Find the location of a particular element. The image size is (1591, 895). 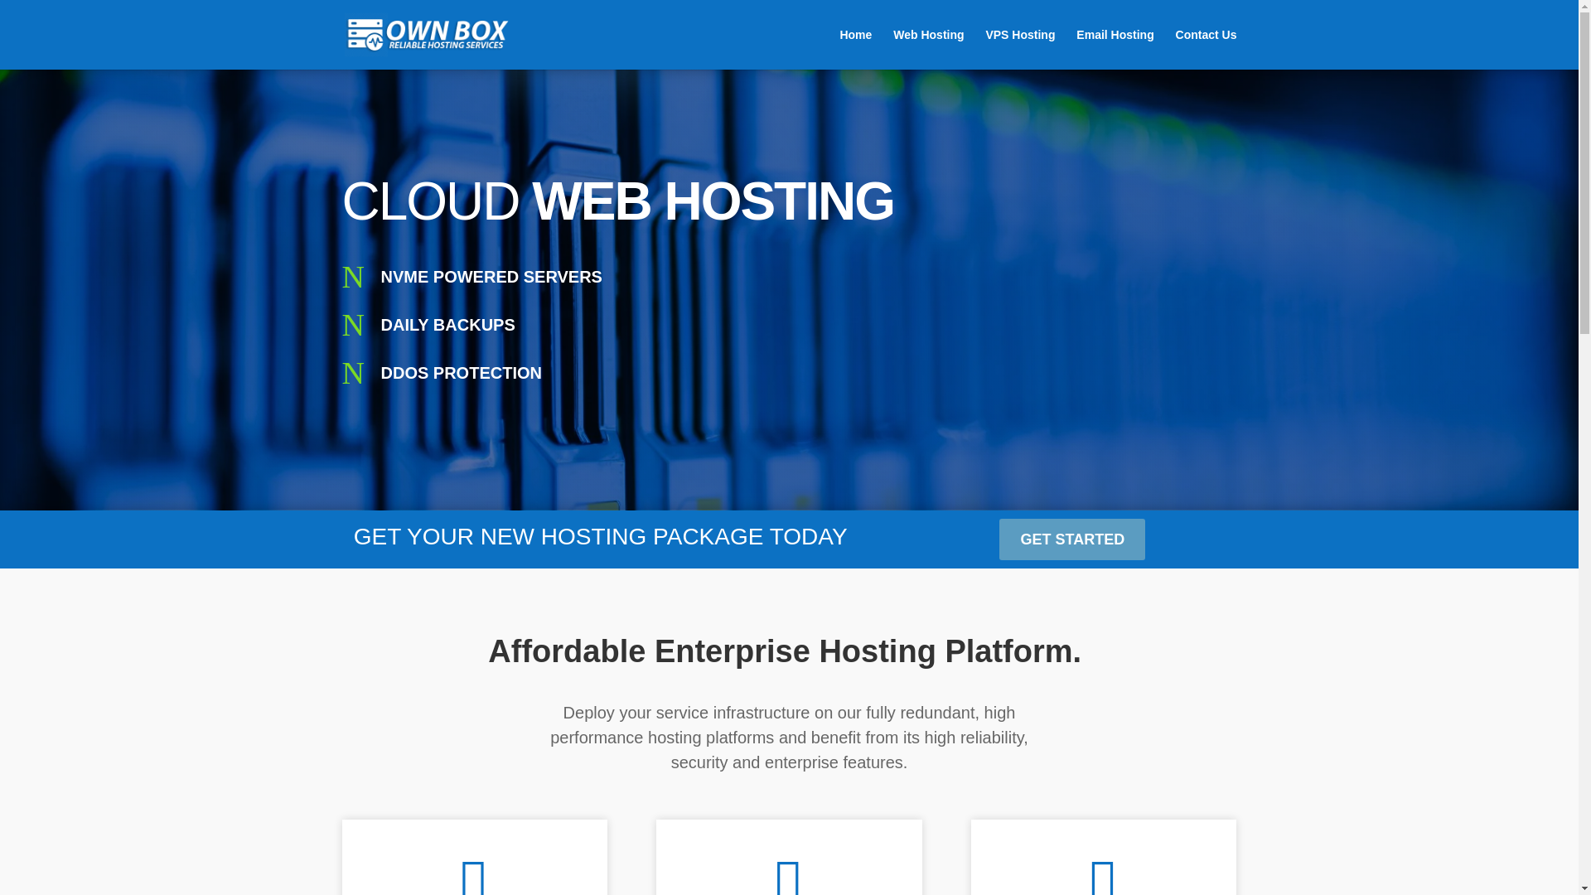

Contact Us is located at coordinates (1207, 49).